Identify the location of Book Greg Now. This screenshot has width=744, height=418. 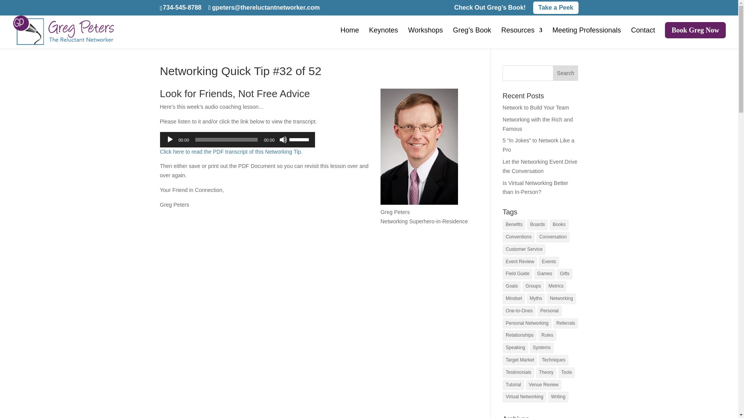
(695, 36).